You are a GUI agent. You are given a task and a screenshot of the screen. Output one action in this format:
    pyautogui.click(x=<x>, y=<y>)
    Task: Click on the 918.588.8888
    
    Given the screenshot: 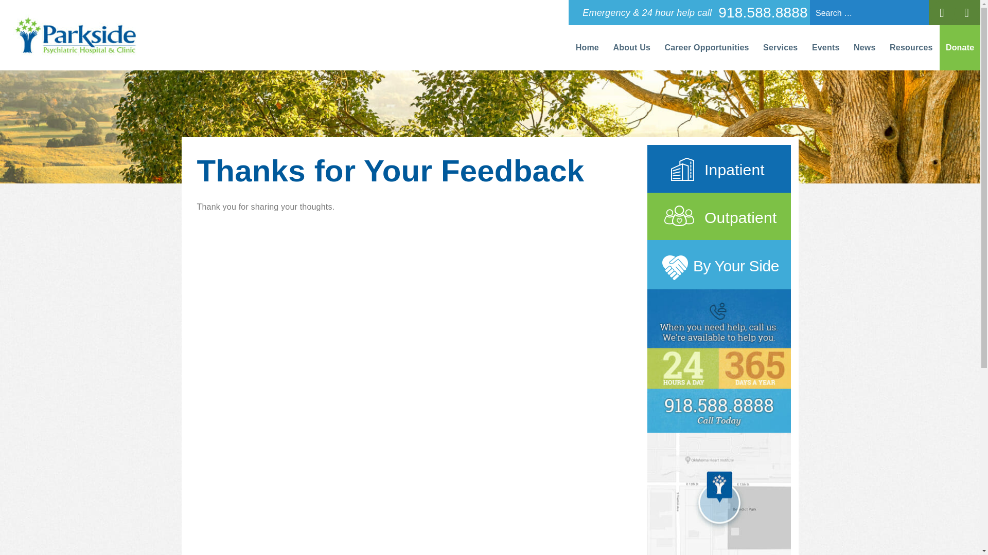 What is the action you would take?
    pyautogui.click(x=763, y=12)
    